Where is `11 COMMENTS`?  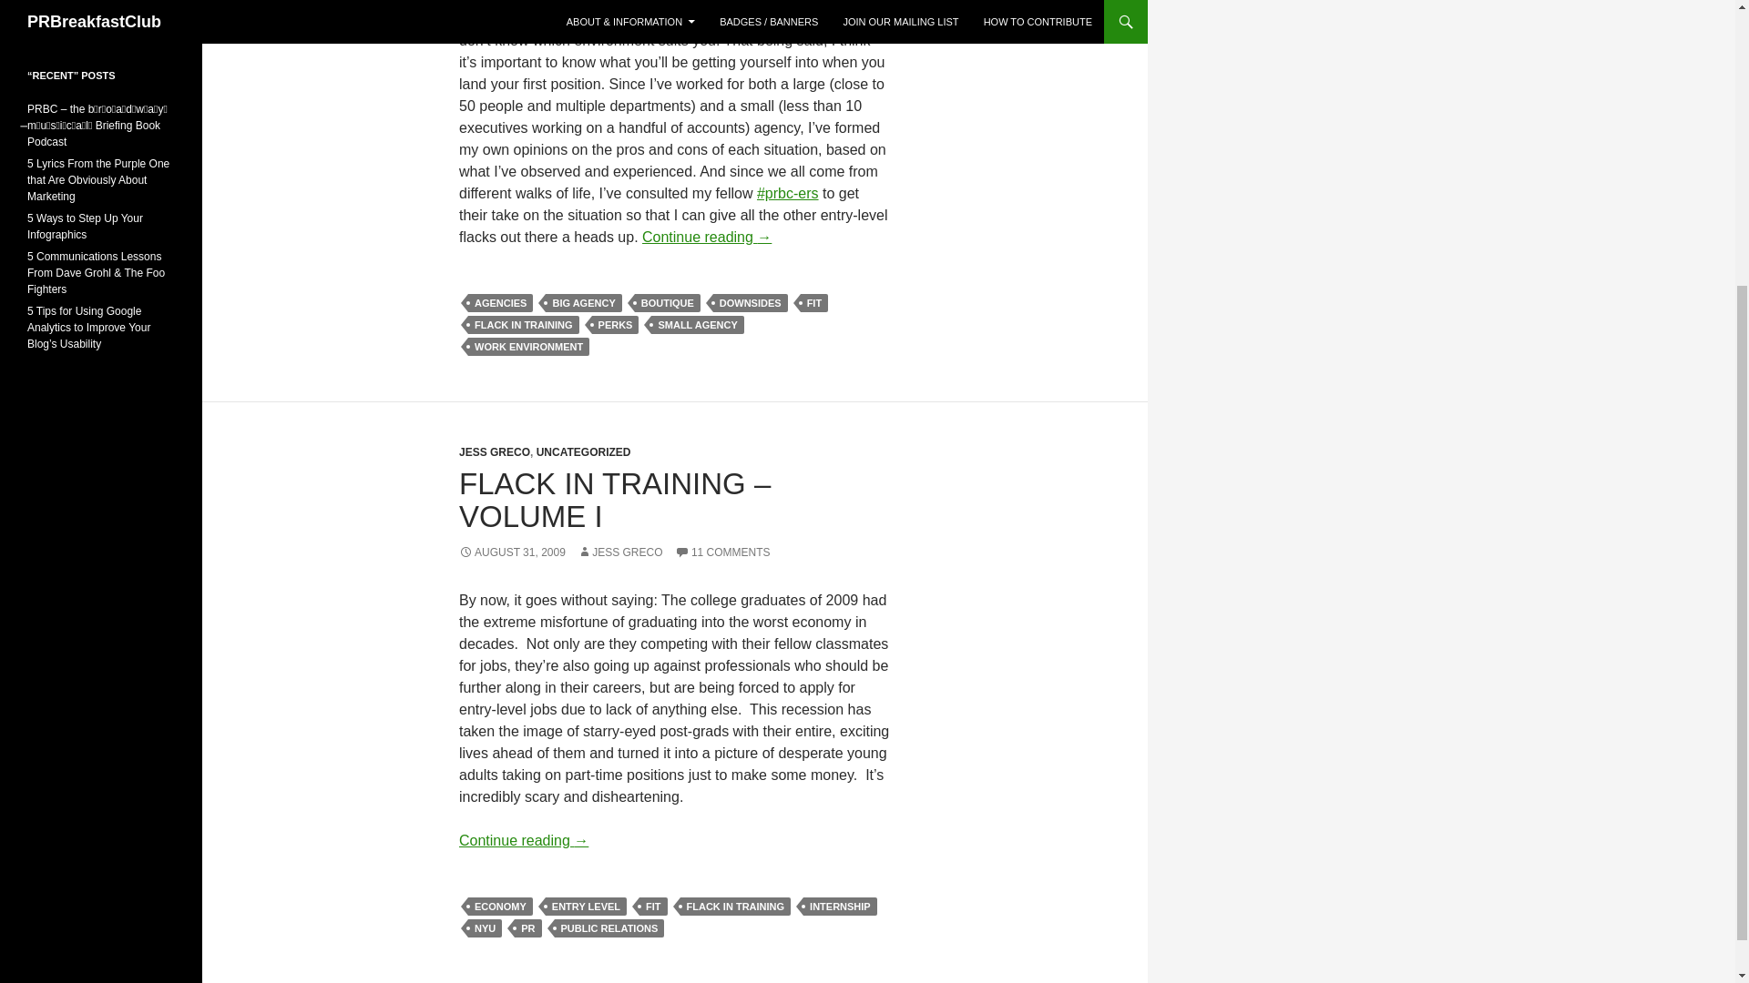 11 COMMENTS is located at coordinates (723, 552).